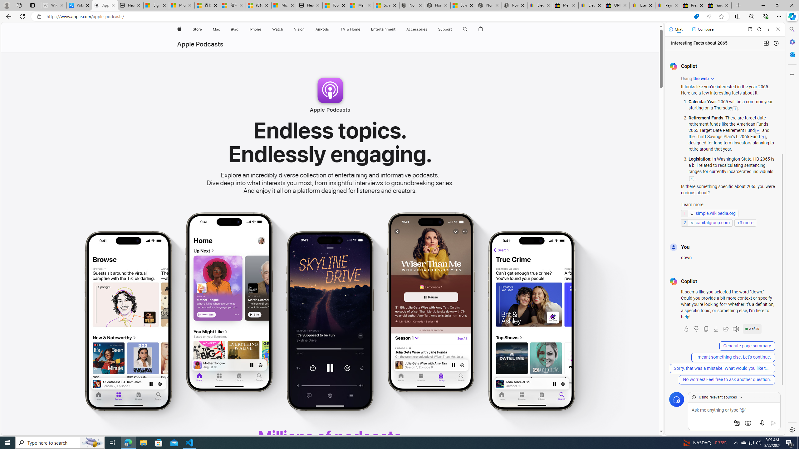 The width and height of the screenshot is (799, 449). What do you see at coordinates (445, 29) in the screenshot?
I see `Support` at bounding box center [445, 29].